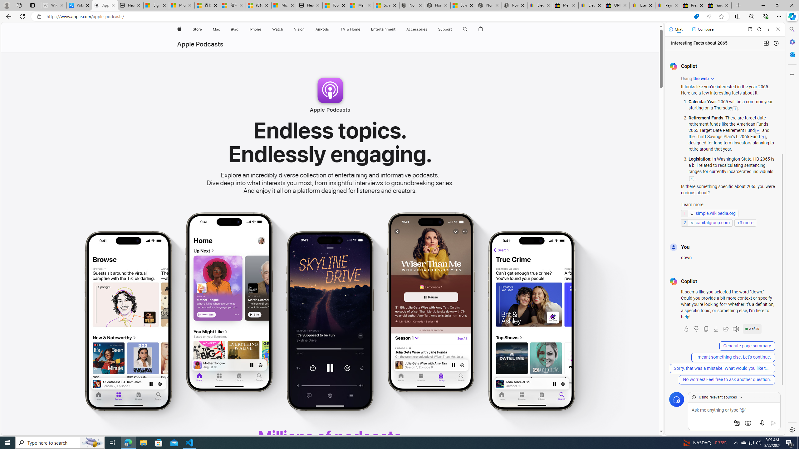 The width and height of the screenshot is (799, 449). What do you see at coordinates (445, 29) in the screenshot?
I see `Support` at bounding box center [445, 29].